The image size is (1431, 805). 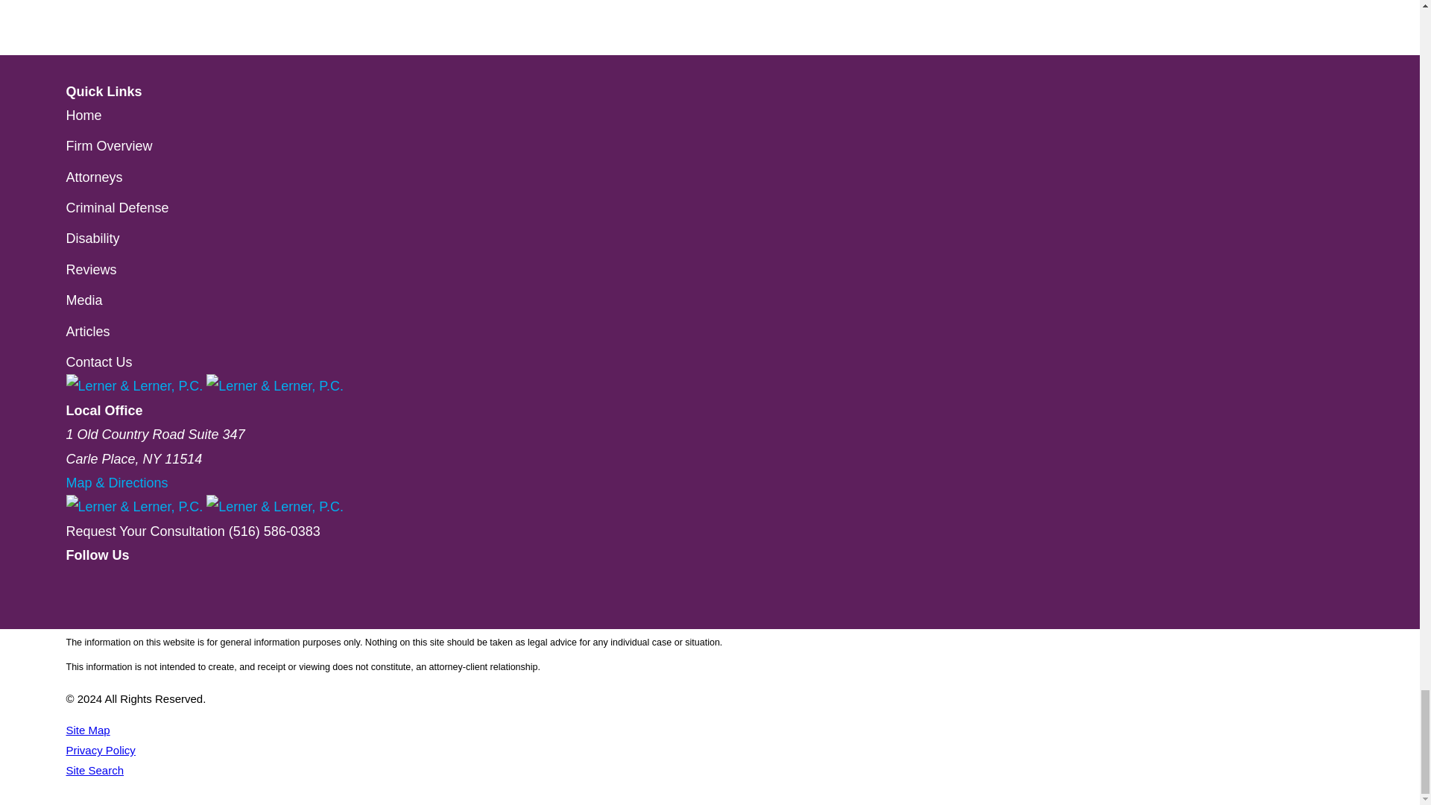 What do you see at coordinates (204, 507) in the screenshot?
I see `Home` at bounding box center [204, 507].